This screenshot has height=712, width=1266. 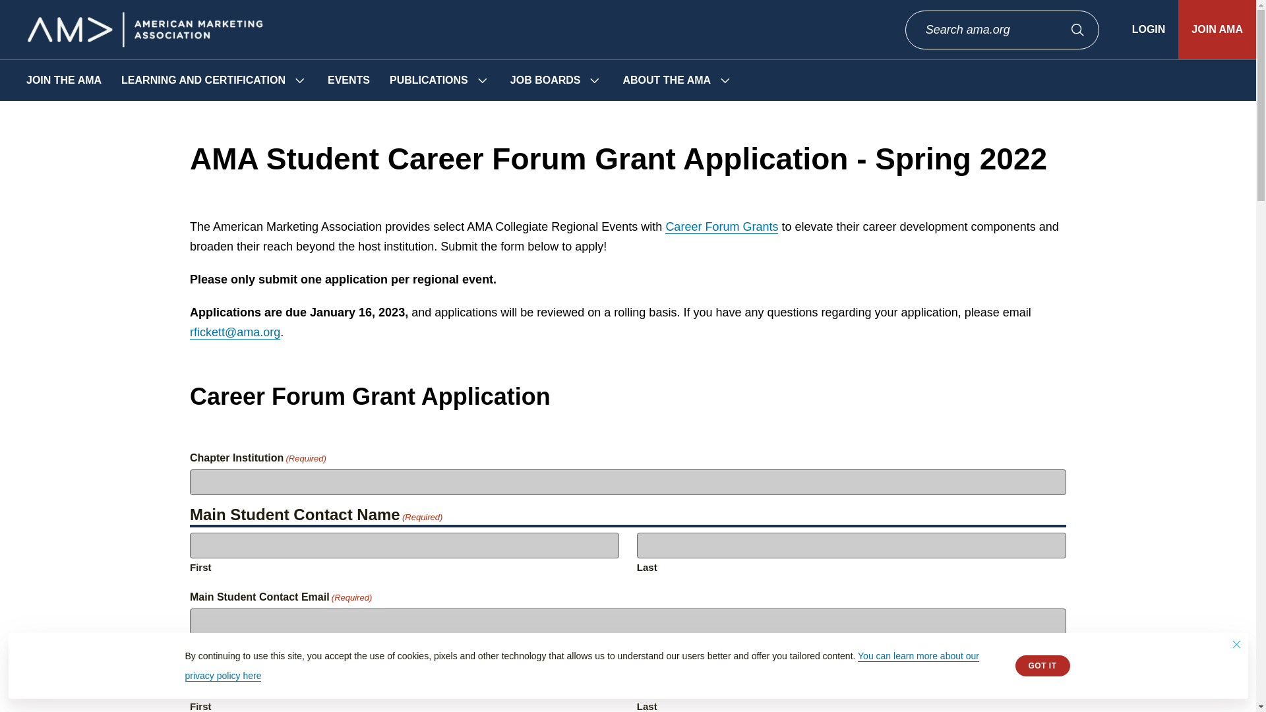 What do you see at coordinates (666, 80) in the screenshot?
I see `ABOUT THE AMA` at bounding box center [666, 80].